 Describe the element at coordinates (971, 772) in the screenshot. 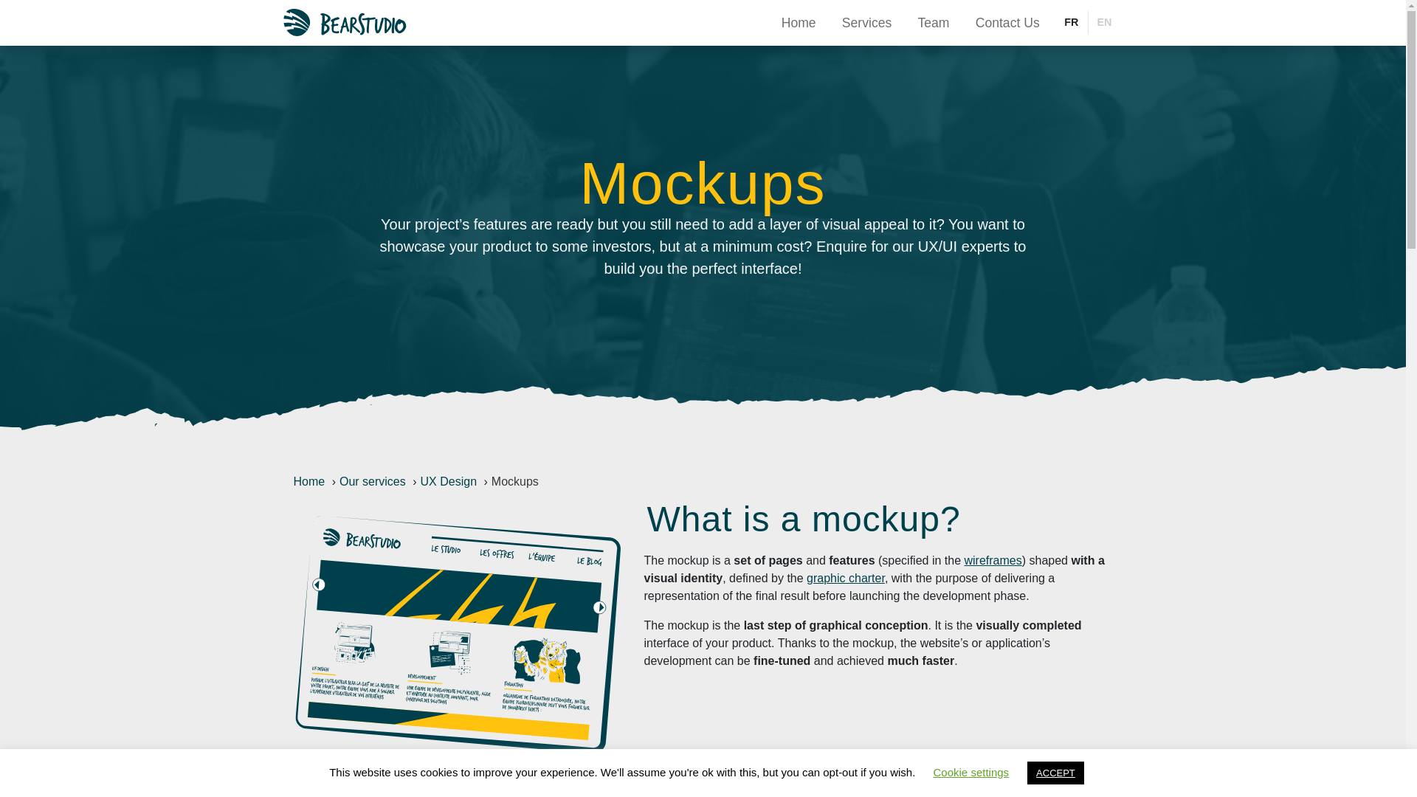

I see `Cookie settings` at that location.